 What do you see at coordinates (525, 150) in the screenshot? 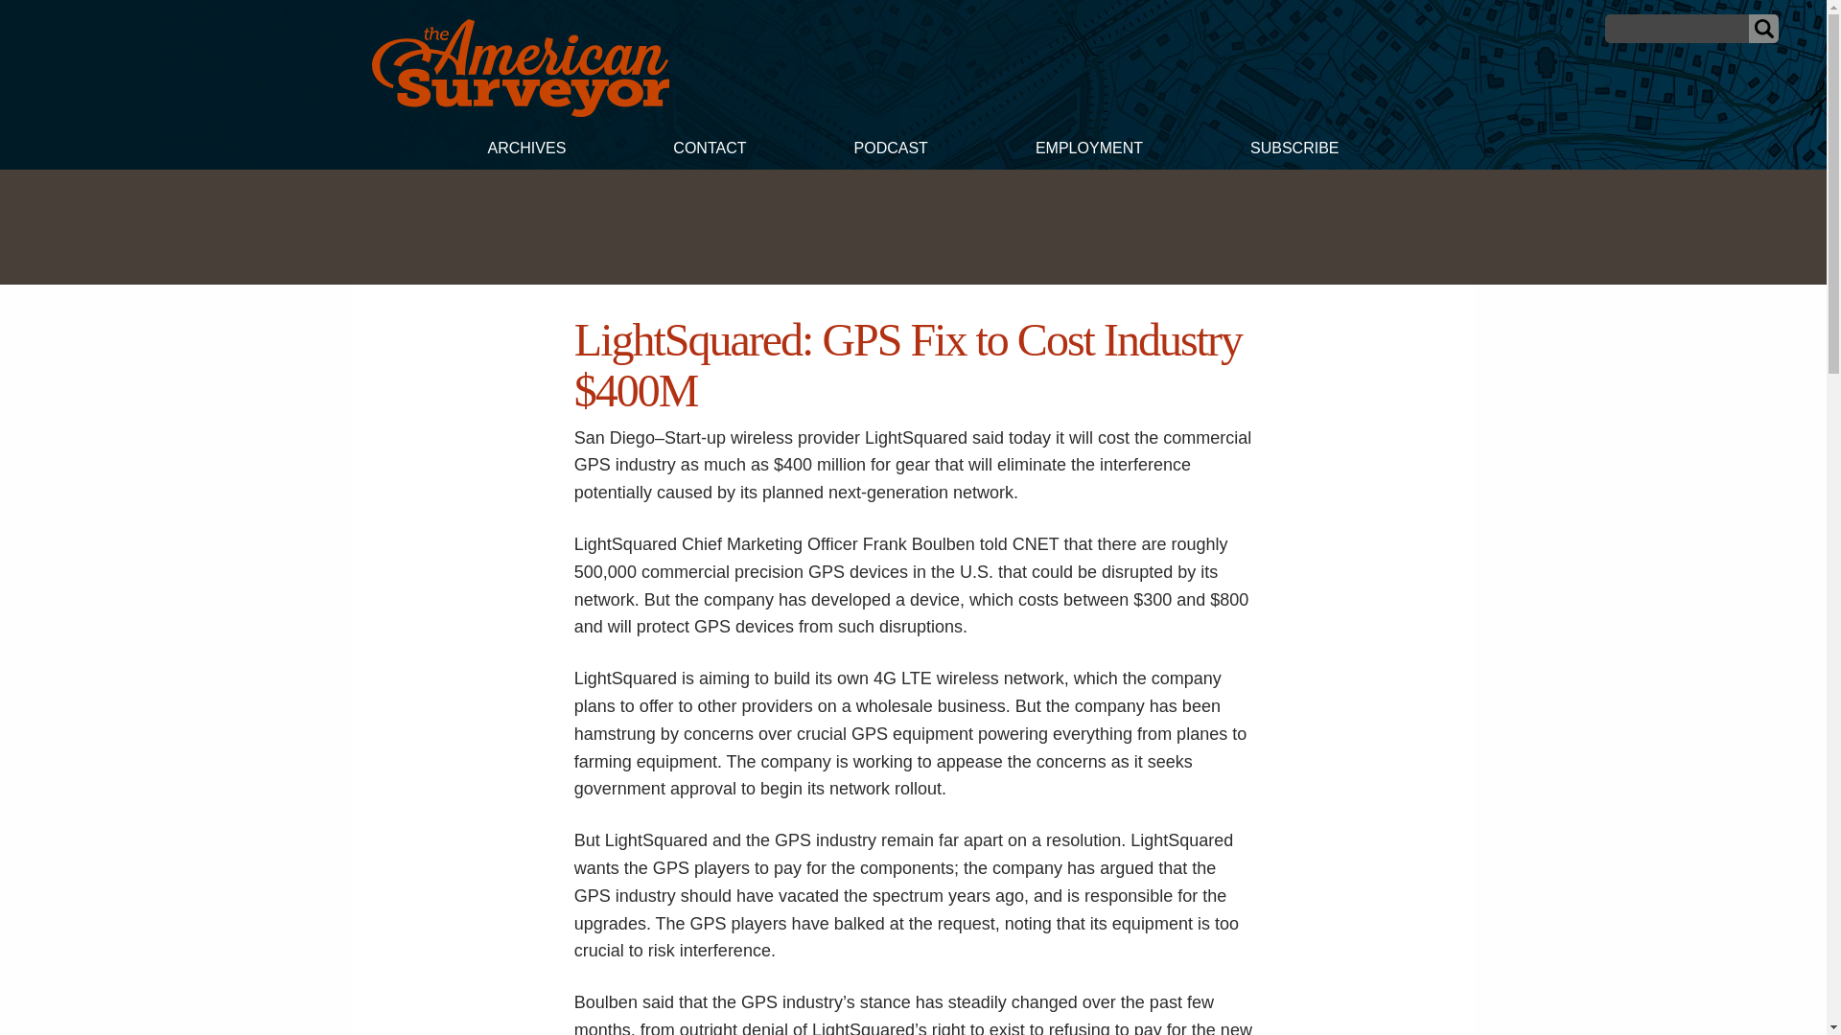
I see `ARCHIVES` at bounding box center [525, 150].